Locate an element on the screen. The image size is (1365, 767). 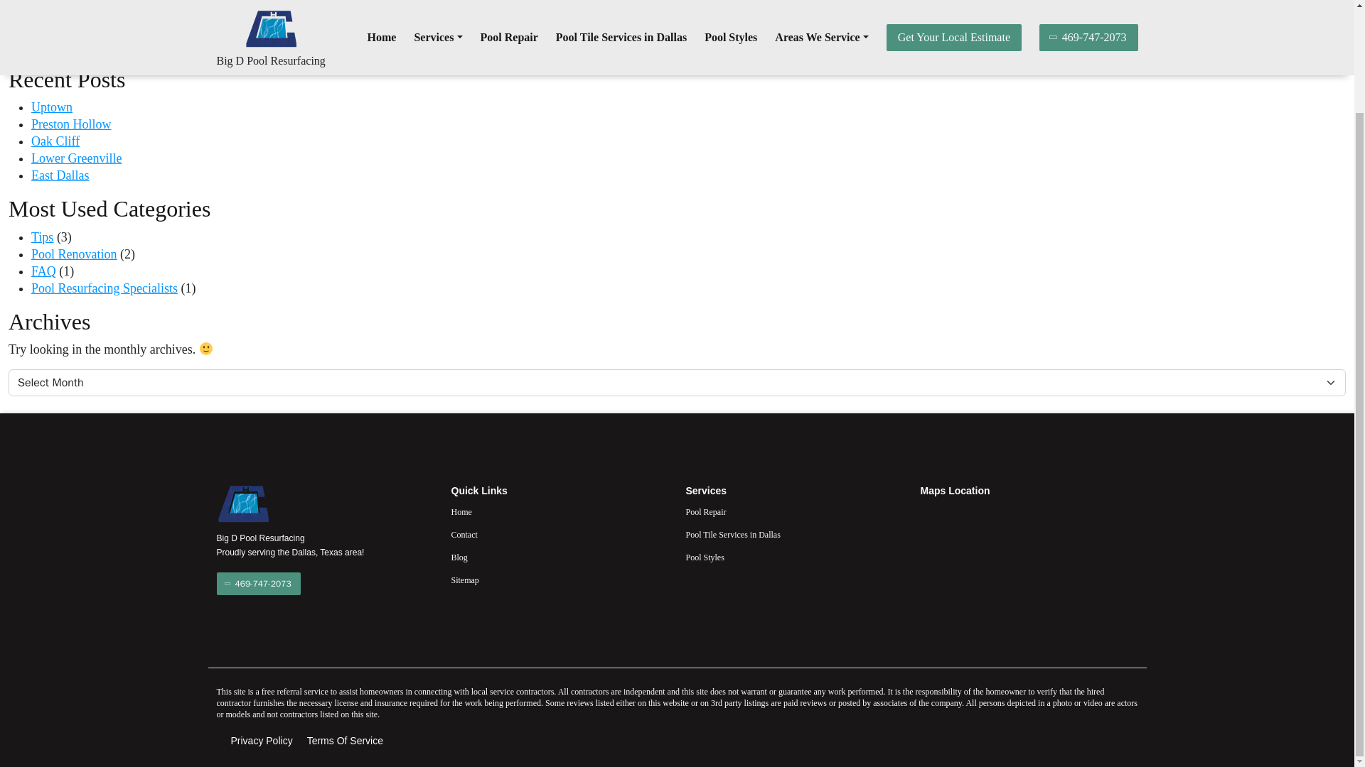
FAQ is located at coordinates (43, 271).